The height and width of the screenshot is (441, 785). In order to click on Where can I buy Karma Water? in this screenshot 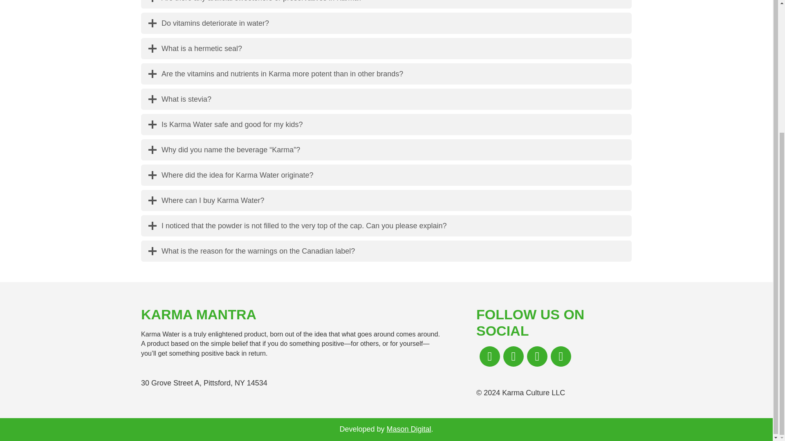, I will do `click(386, 200)`.